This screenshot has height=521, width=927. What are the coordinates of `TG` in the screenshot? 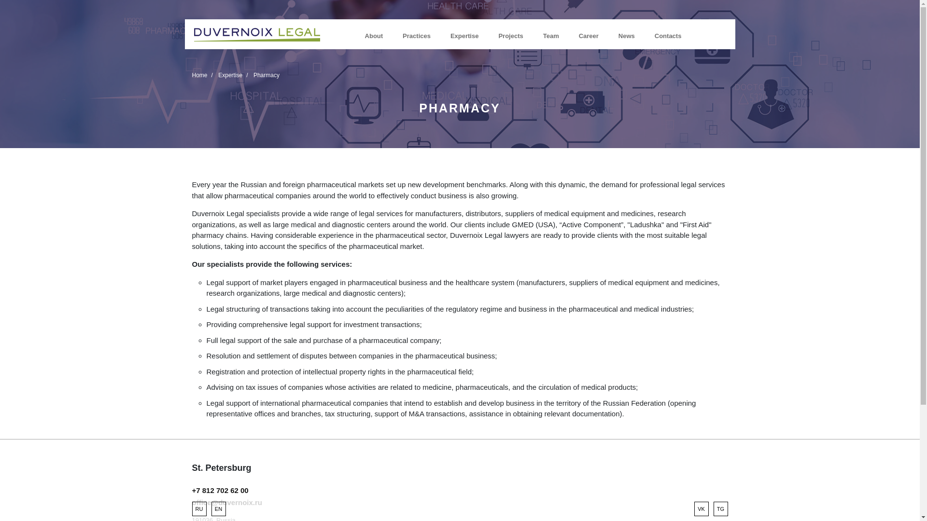 It's located at (720, 509).